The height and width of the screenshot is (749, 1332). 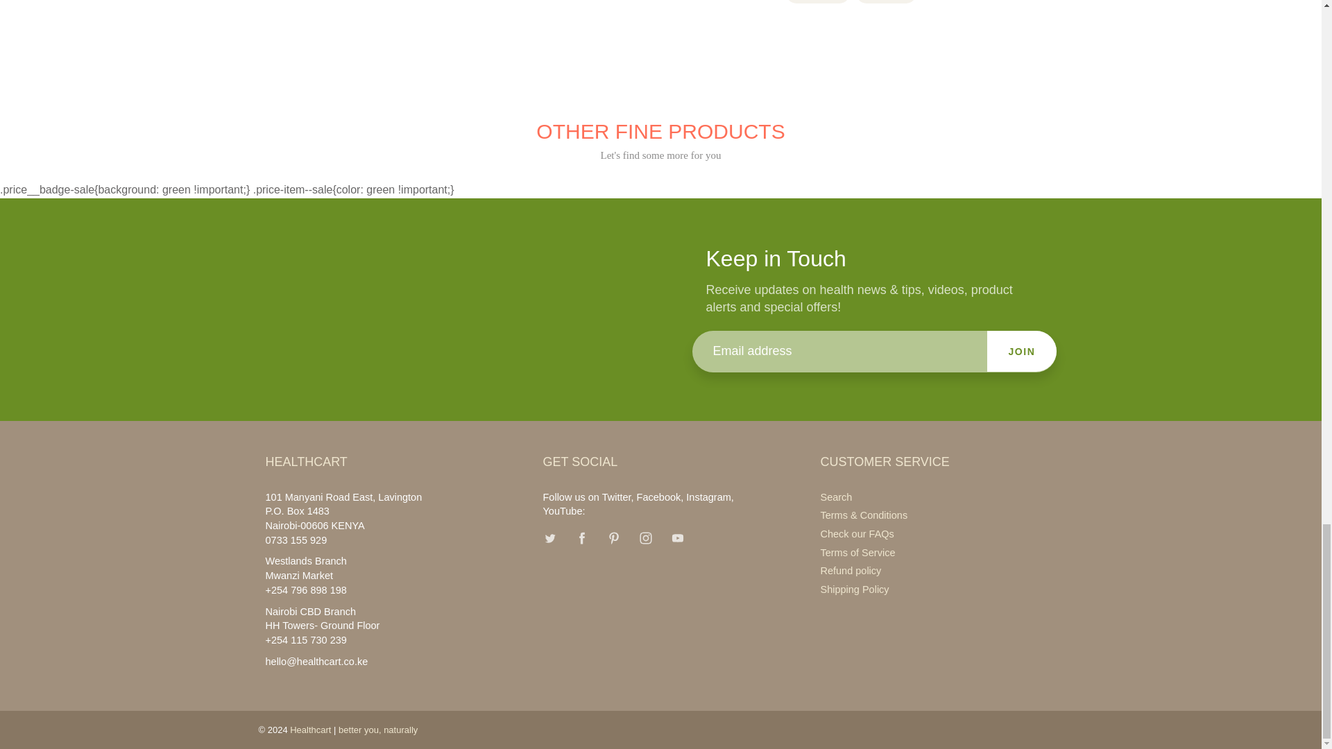 I want to click on Twitter, so click(x=549, y=537).